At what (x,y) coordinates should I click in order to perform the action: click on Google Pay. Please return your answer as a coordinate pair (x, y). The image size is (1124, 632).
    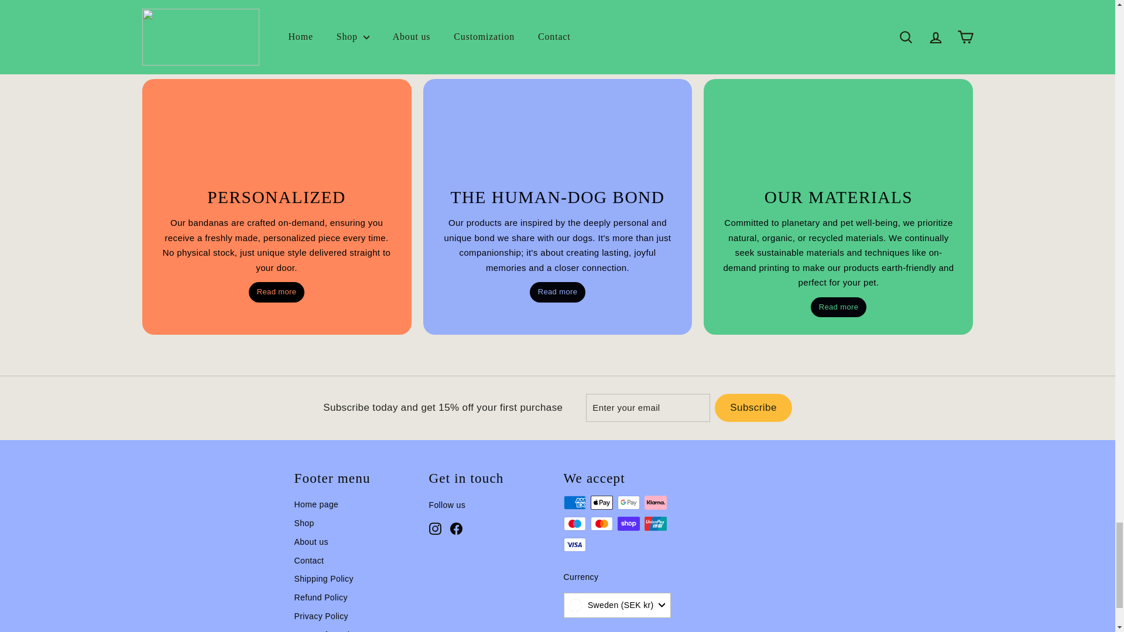
    Looking at the image, I should click on (628, 502).